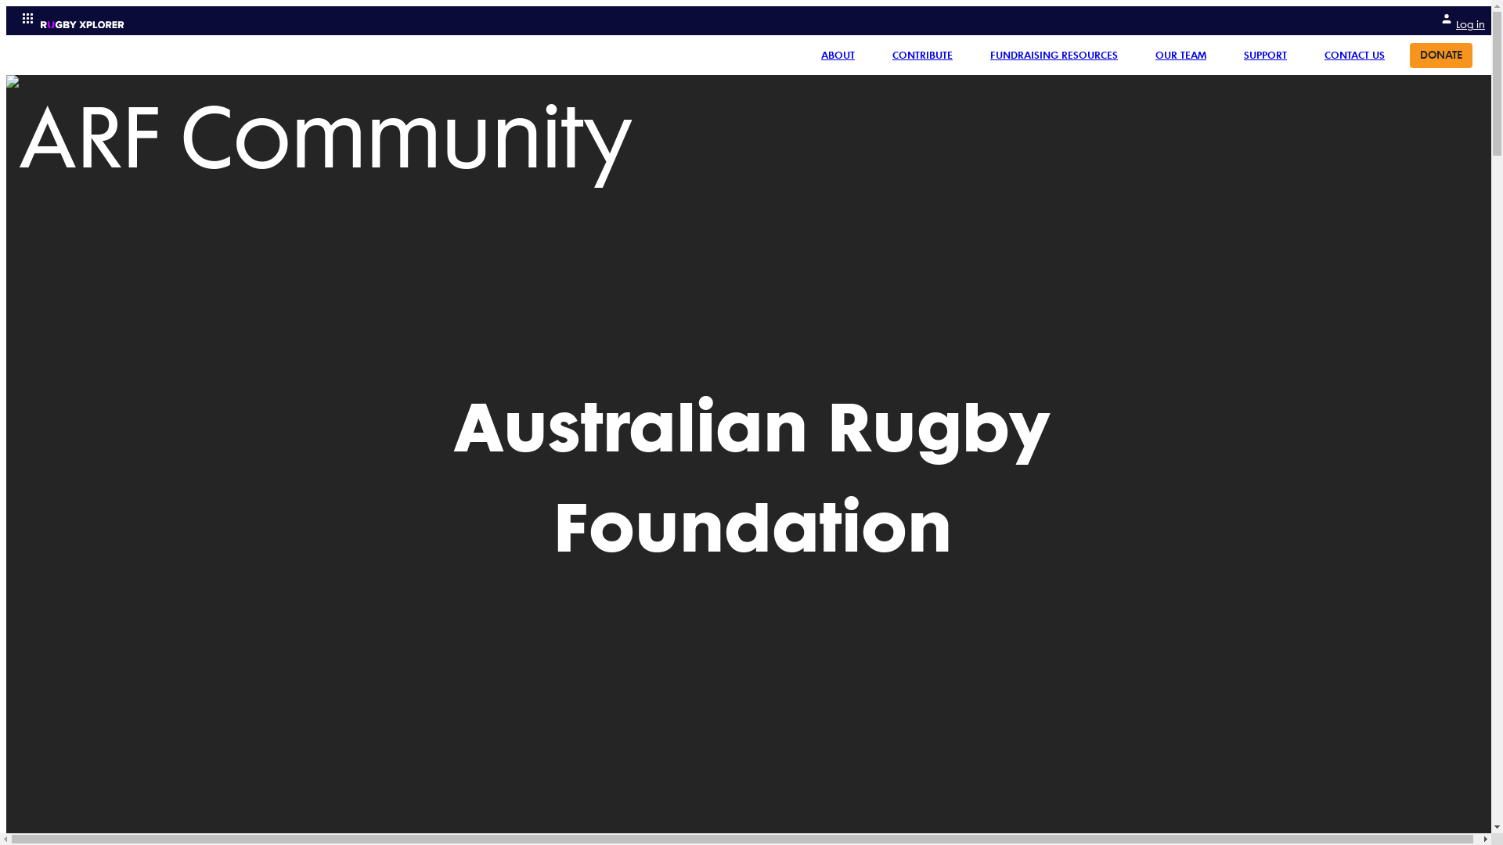  Describe the element at coordinates (922, 55) in the screenshot. I see `CONTRIBUTE` at that location.